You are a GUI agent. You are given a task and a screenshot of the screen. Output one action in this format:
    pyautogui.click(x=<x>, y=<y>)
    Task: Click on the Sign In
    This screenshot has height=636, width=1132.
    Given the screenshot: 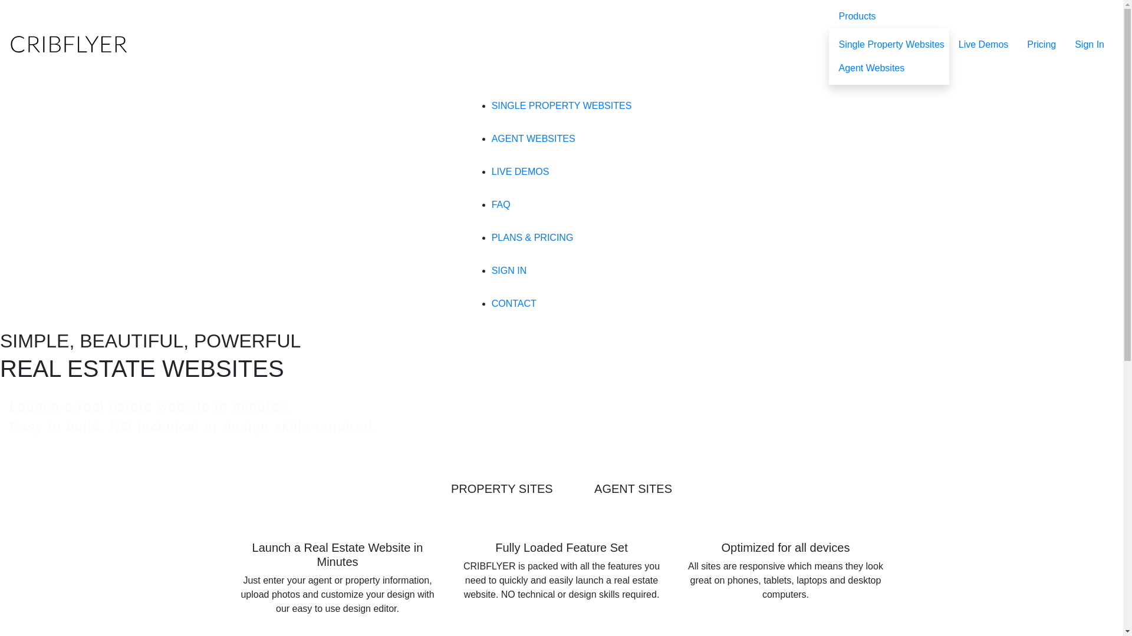 What is the action you would take?
    pyautogui.click(x=1090, y=45)
    